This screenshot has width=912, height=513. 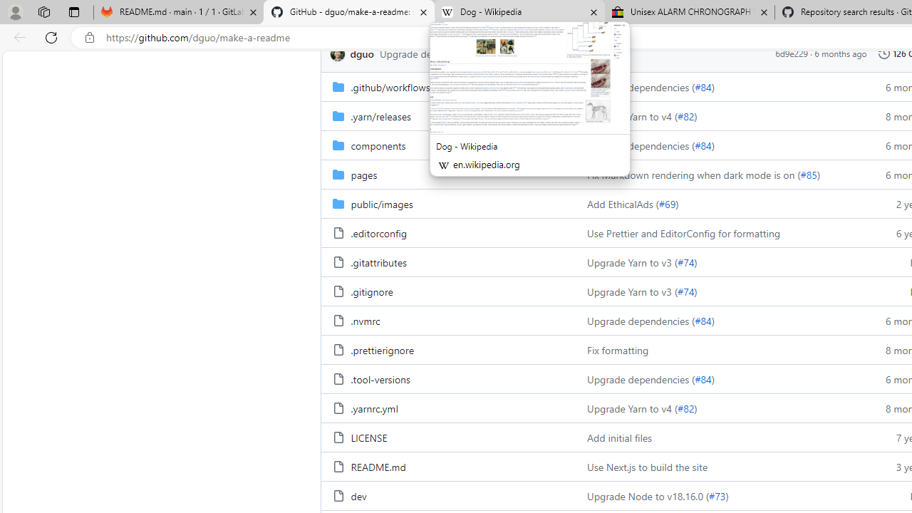 I want to click on .gitattributes, (File), so click(x=378, y=262).